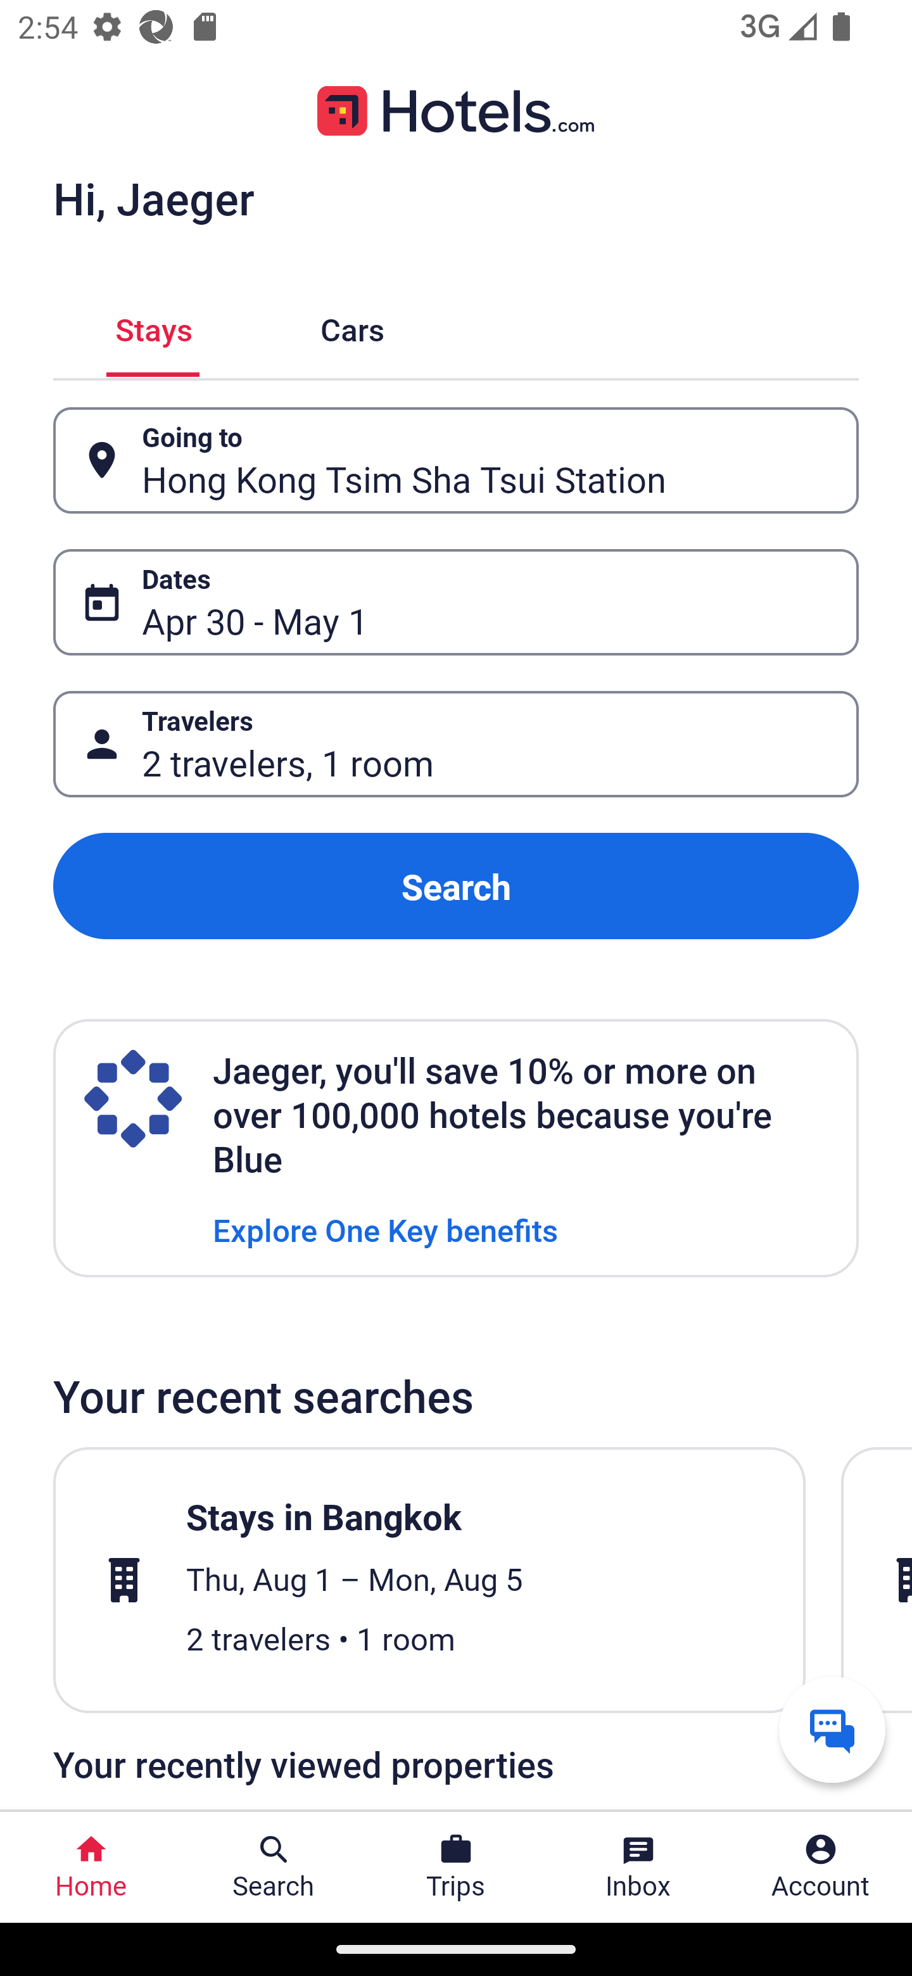  What do you see at coordinates (638, 1867) in the screenshot?
I see `Inbox Inbox Button` at bounding box center [638, 1867].